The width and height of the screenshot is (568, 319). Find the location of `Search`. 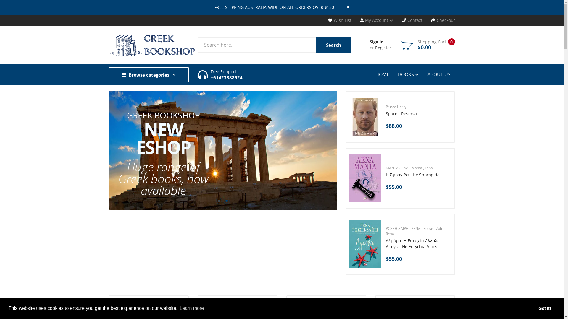

Search is located at coordinates (333, 45).